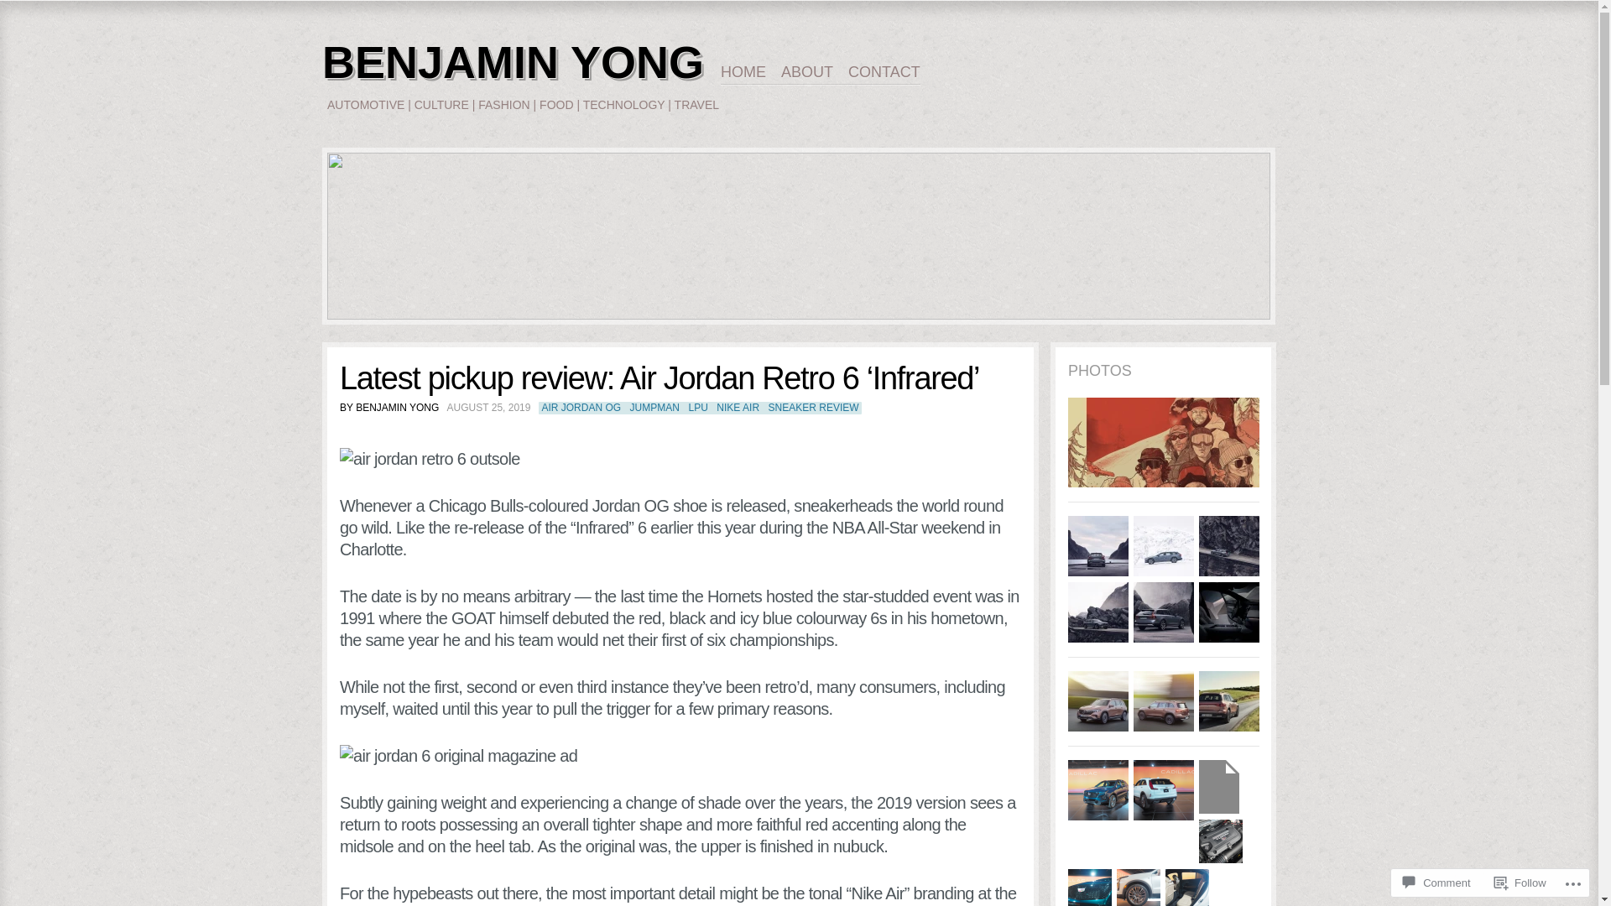  What do you see at coordinates (1436, 883) in the screenshot?
I see `Comment` at bounding box center [1436, 883].